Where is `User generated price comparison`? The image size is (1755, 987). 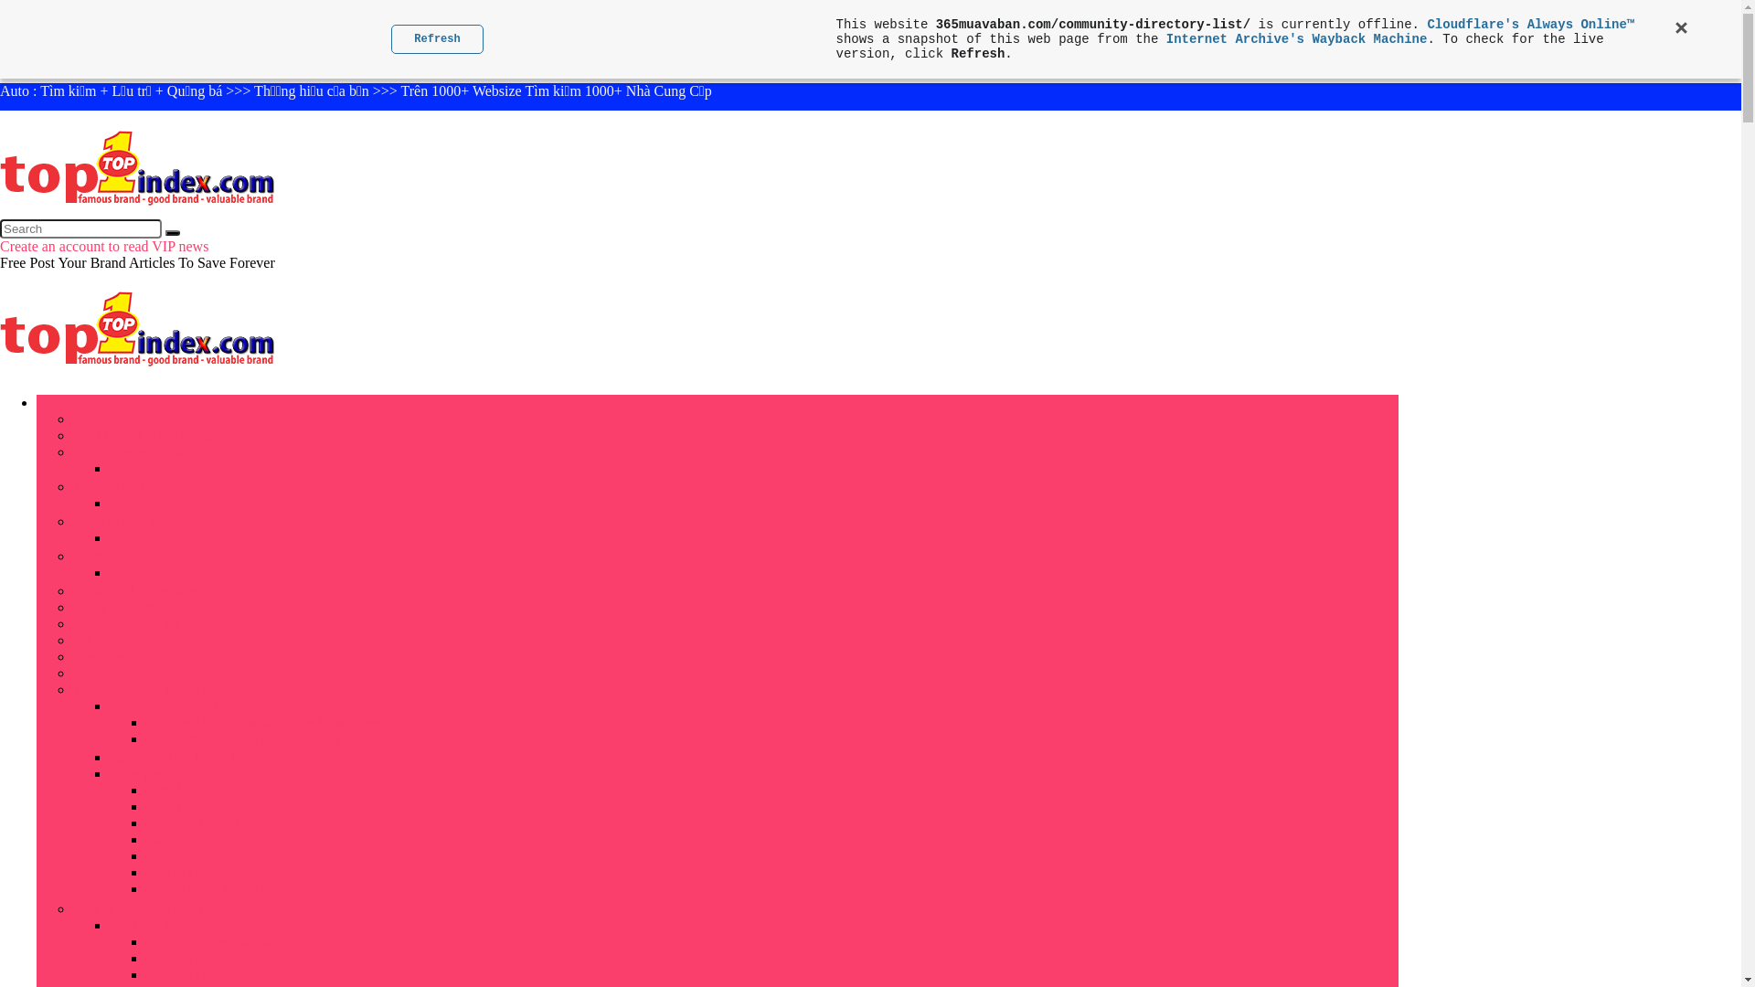
User generated price comparison is located at coordinates (243, 738).